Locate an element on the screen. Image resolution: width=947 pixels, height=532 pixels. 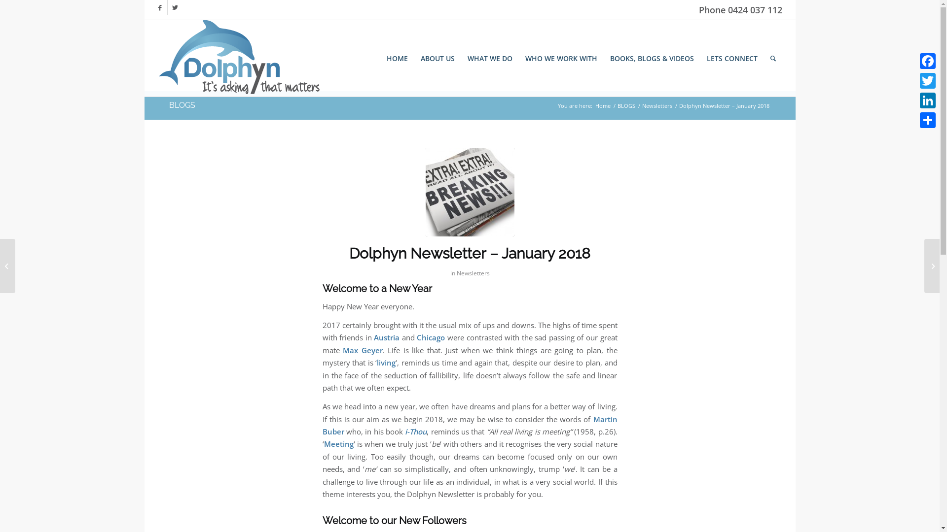
Facebook is located at coordinates (928, 61).